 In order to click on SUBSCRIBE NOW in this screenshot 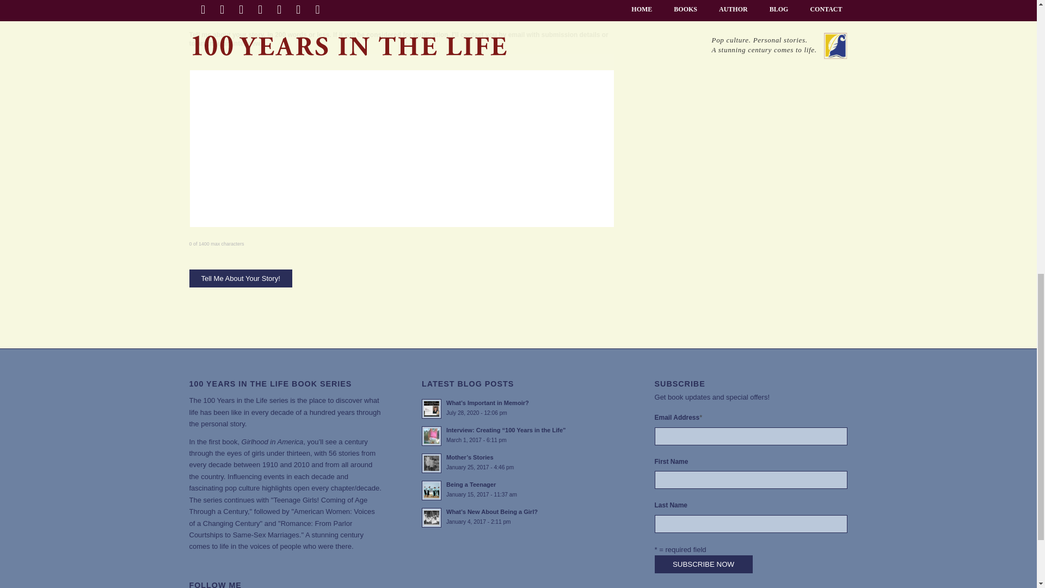, I will do `click(241, 278)`.